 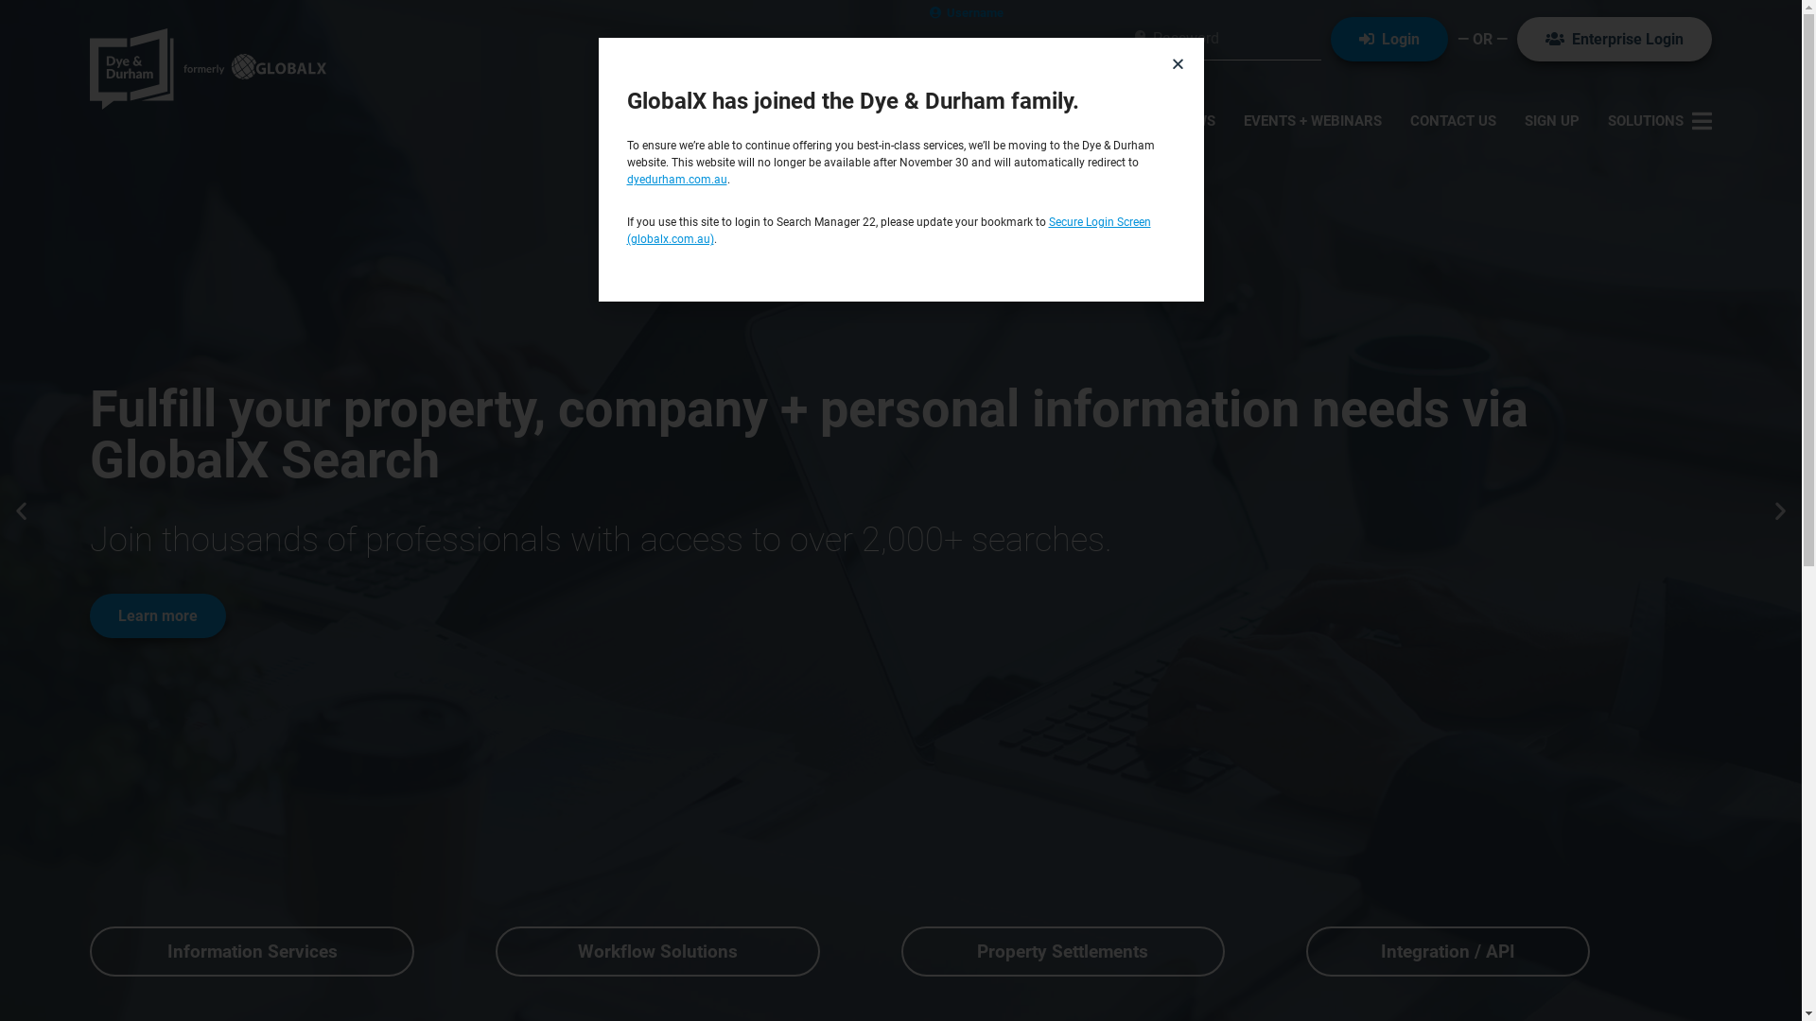 What do you see at coordinates (1453, 121) in the screenshot?
I see `CONTACT US` at bounding box center [1453, 121].